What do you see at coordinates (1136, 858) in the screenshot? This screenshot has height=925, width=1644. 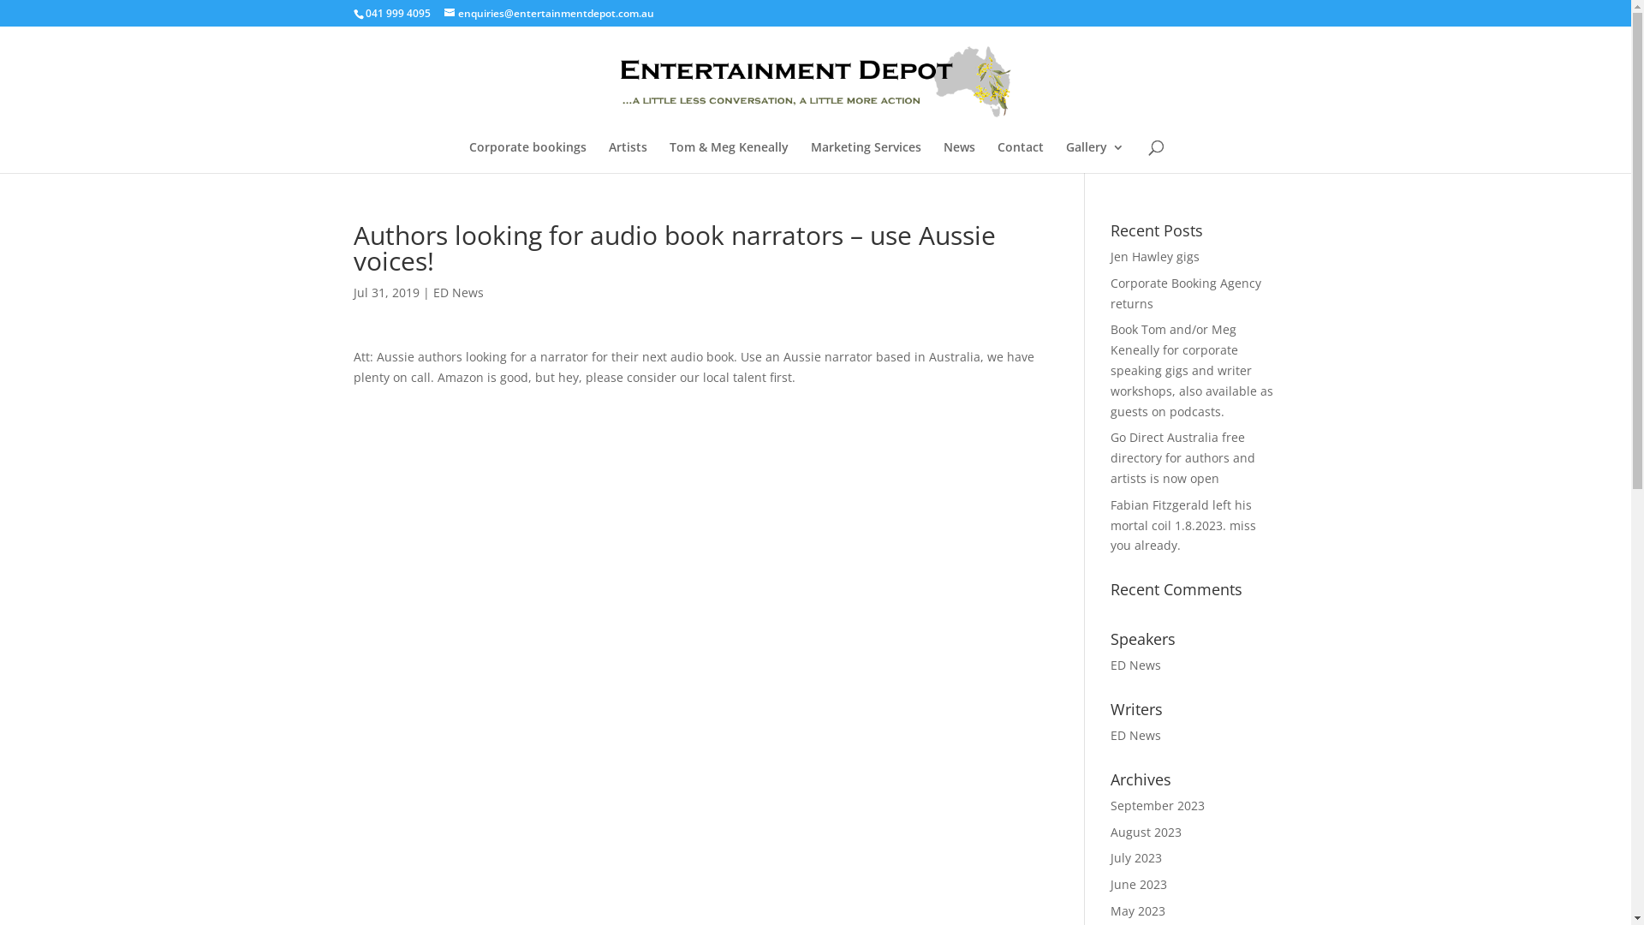 I see `July 2023` at bounding box center [1136, 858].